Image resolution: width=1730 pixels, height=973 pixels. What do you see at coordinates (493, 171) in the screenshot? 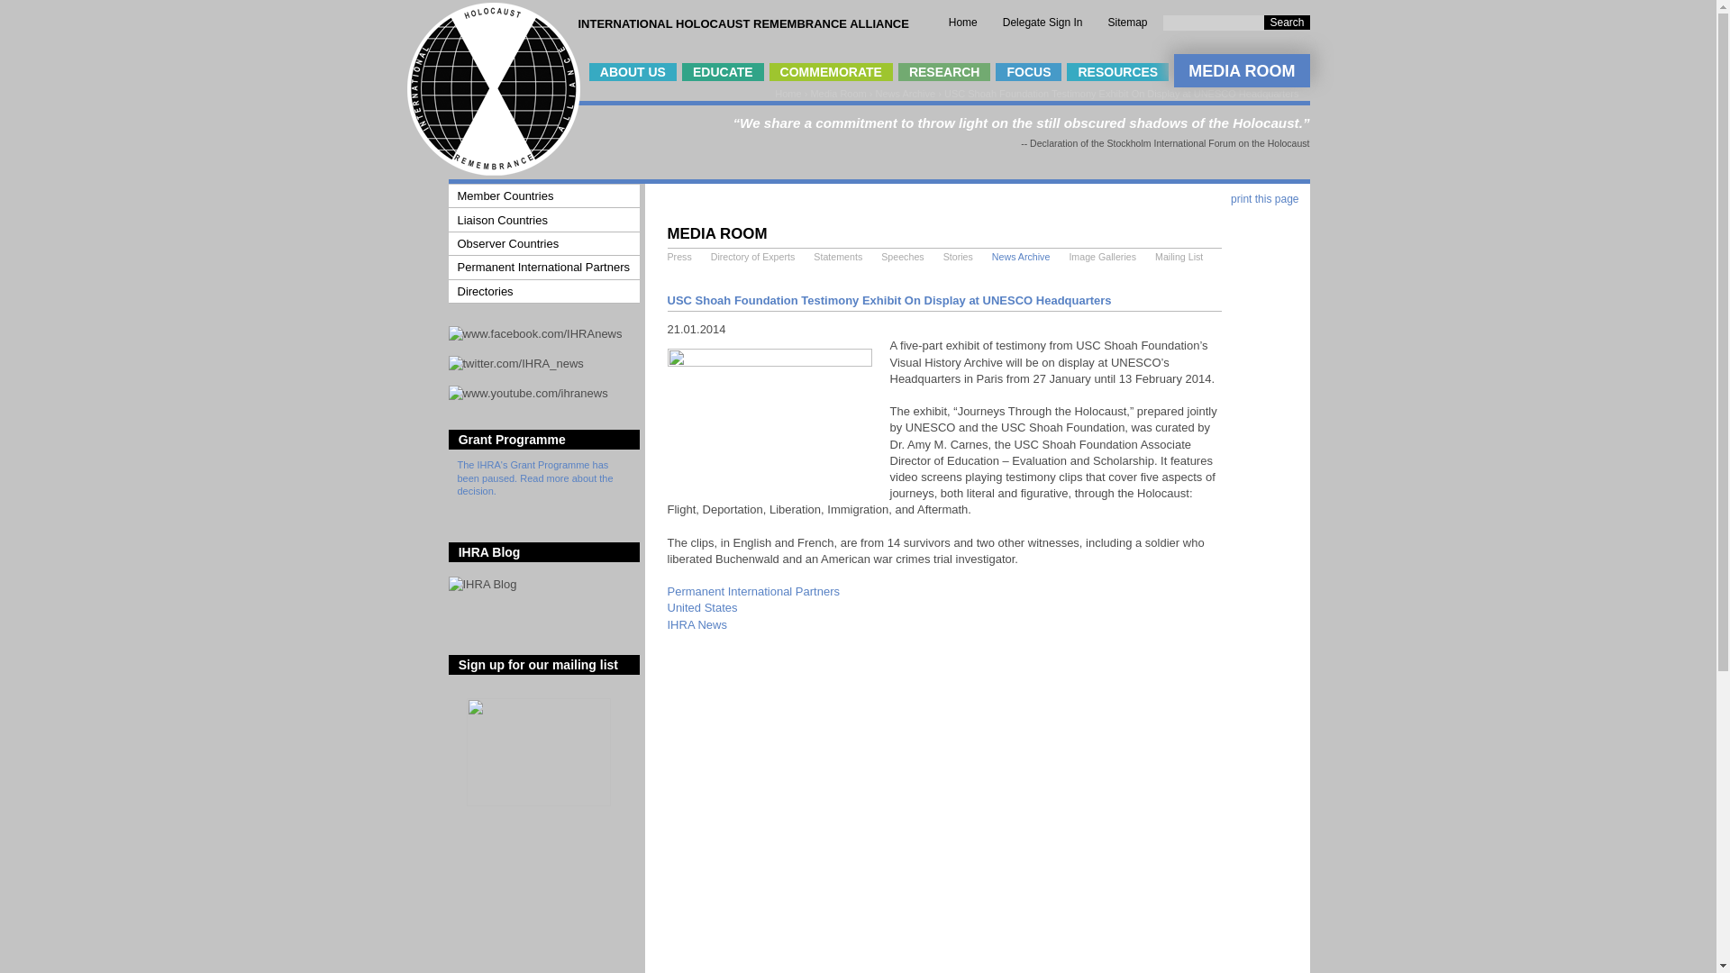
I see `Home` at bounding box center [493, 171].